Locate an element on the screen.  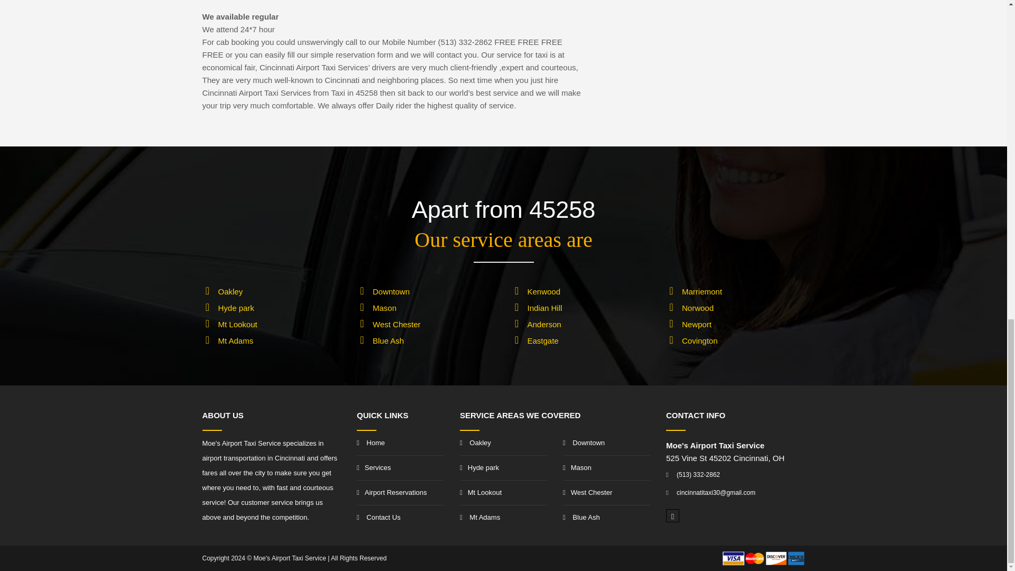
Eastgate is located at coordinates (543, 340).